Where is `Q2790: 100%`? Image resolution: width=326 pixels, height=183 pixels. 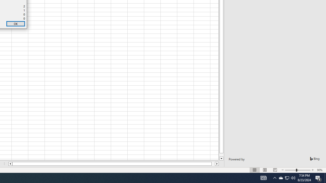 Q2790: 100% is located at coordinates (293, 178).